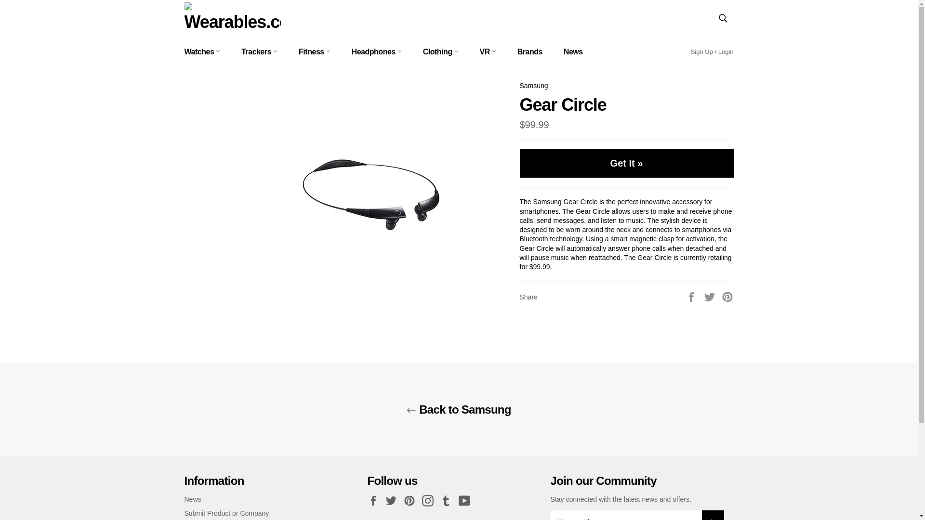 Image resolution: width=925 pixels, height=520 pixels. Describe the element at coordinates (393, 501) in the screenshot. I see `Wearables.com on Twitter` at that location.